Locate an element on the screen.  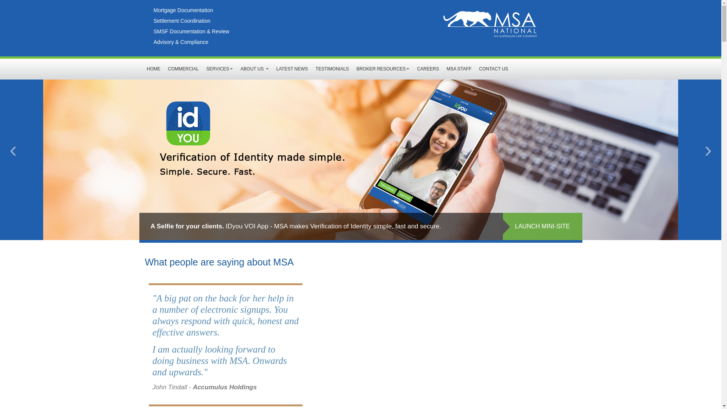
TESTIMONIALS is located at coordinates (332, 69).